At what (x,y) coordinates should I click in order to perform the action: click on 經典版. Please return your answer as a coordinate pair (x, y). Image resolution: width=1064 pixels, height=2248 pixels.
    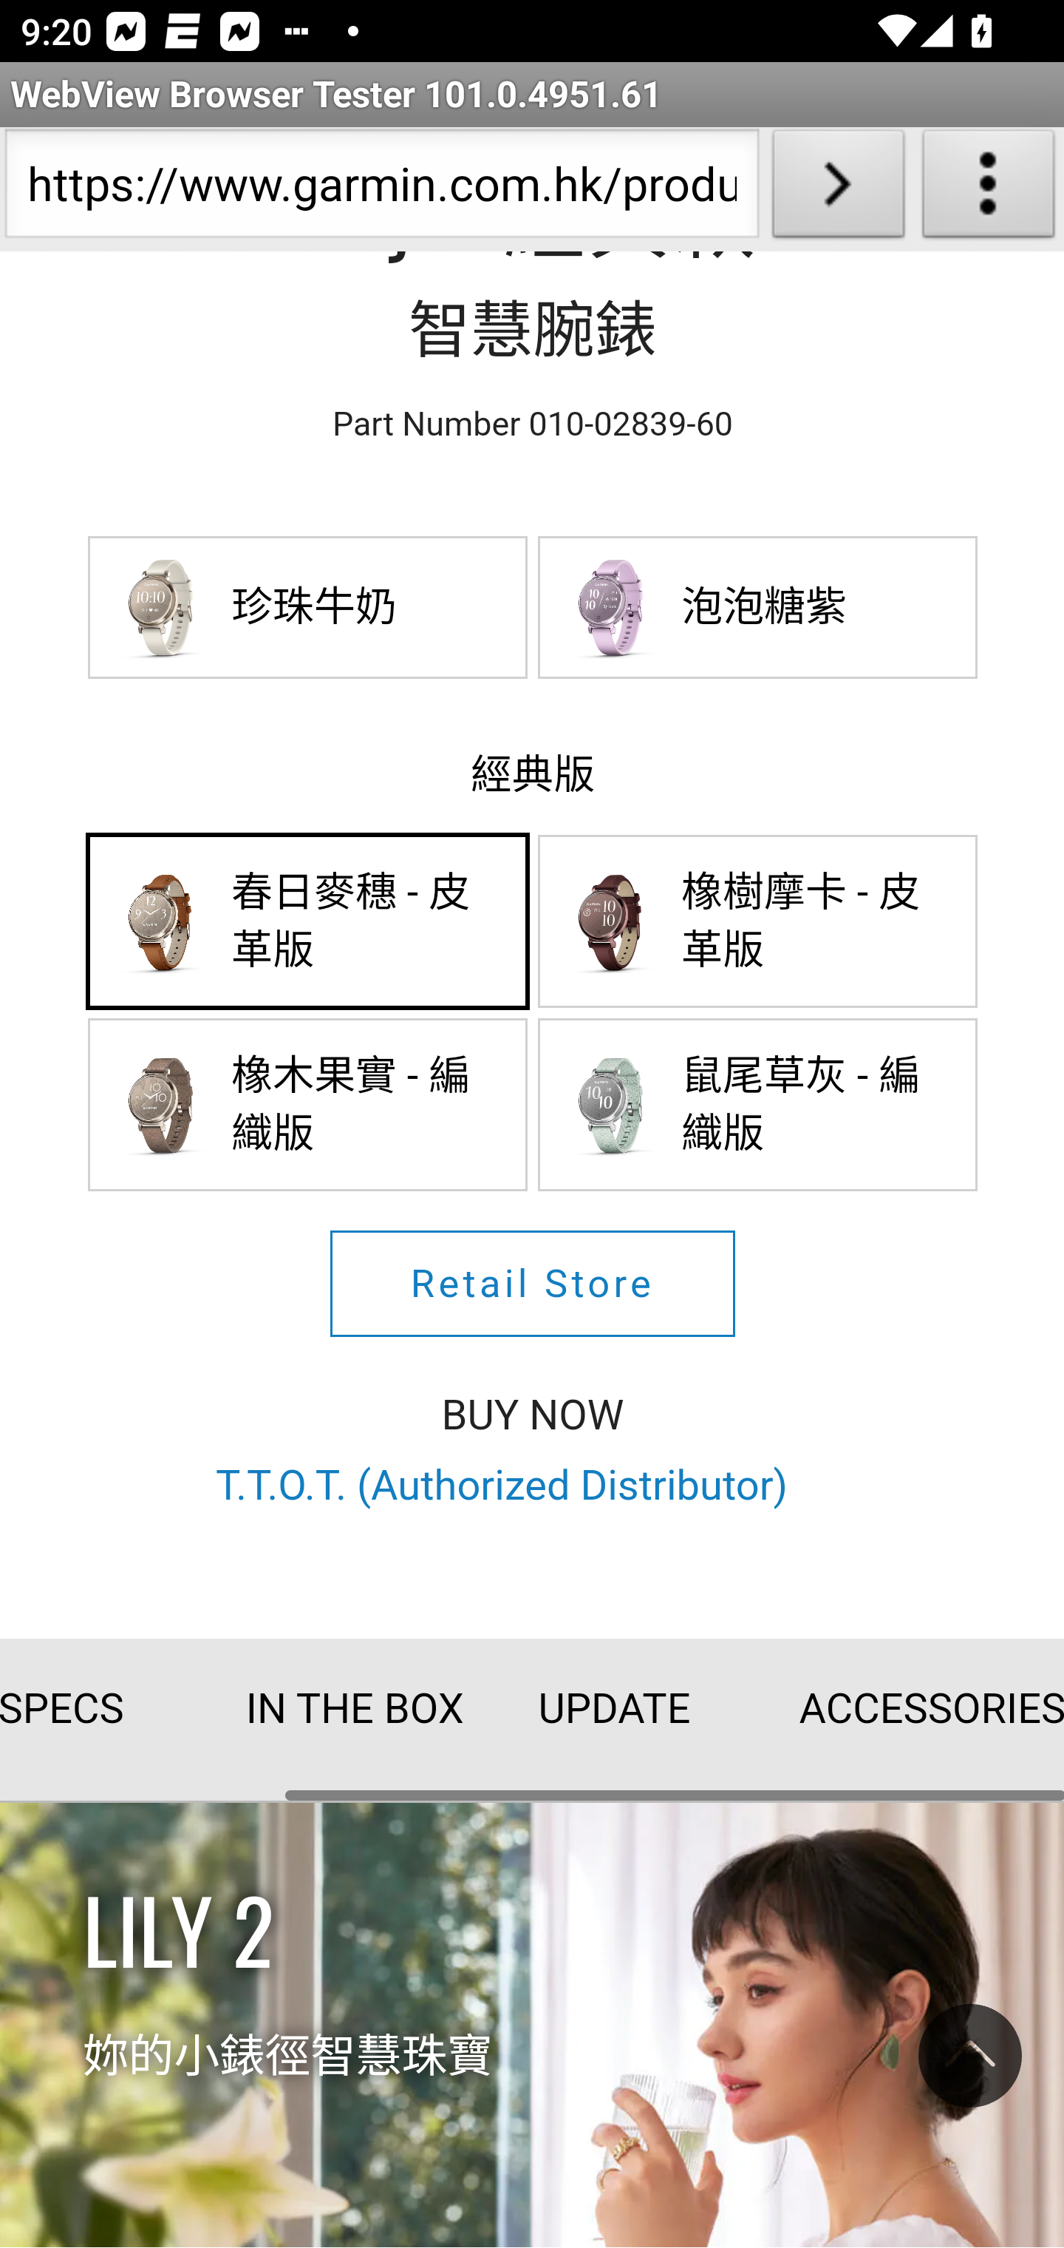
    Looking at the image, I should click on (533, 774).